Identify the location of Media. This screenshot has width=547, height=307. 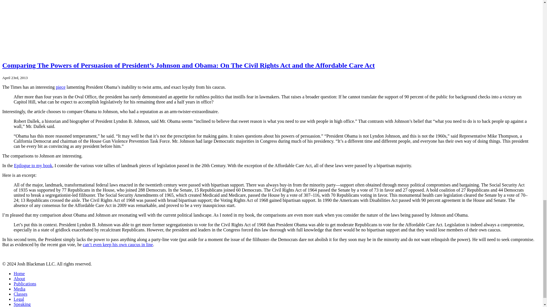
(19, 289).